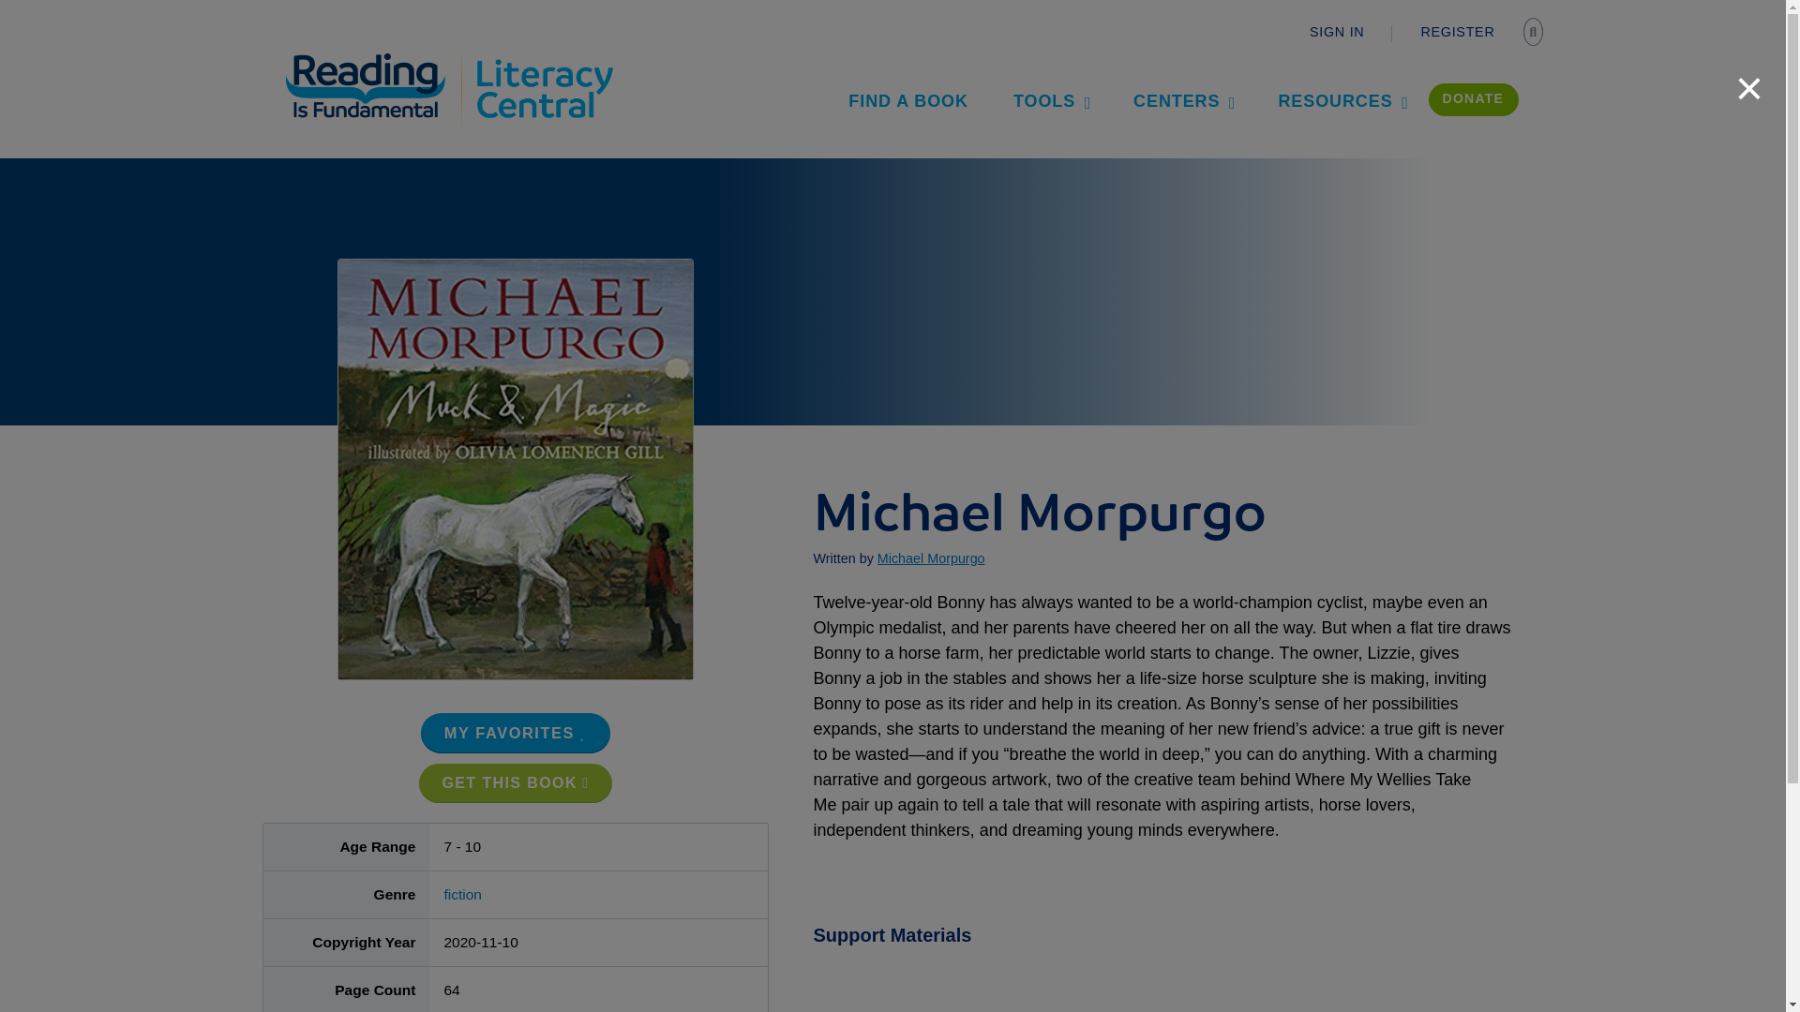 The image size is (1800, 1012). I want to click on TOOLS, so click(1050, 100).